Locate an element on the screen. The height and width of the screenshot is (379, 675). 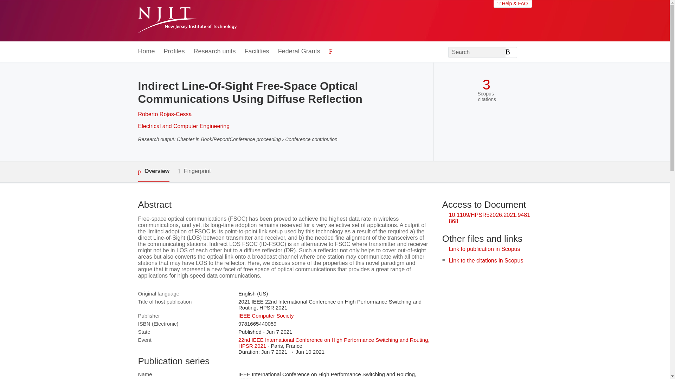
Electrical and Computer Engineering is located at coordinates (184, 126).